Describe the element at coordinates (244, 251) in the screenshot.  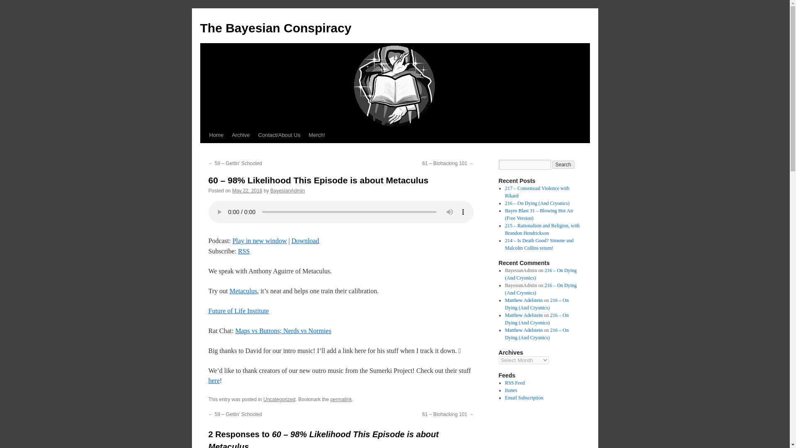
I see `RSS` at that location.